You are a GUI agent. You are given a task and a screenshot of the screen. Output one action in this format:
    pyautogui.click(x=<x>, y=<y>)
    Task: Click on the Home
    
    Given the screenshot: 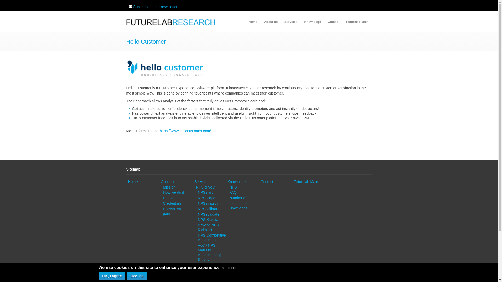 What is the action you would take?
    pyautogui.click(x=133, y=182)
    